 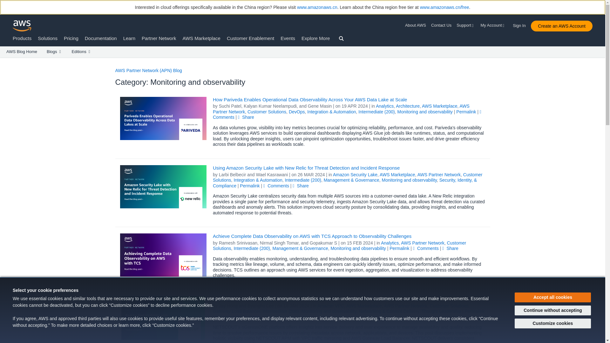 What do you see at coordinates (441, 25) in the screenshot?
I see `Contact Us` at bounding box center [441, 25].